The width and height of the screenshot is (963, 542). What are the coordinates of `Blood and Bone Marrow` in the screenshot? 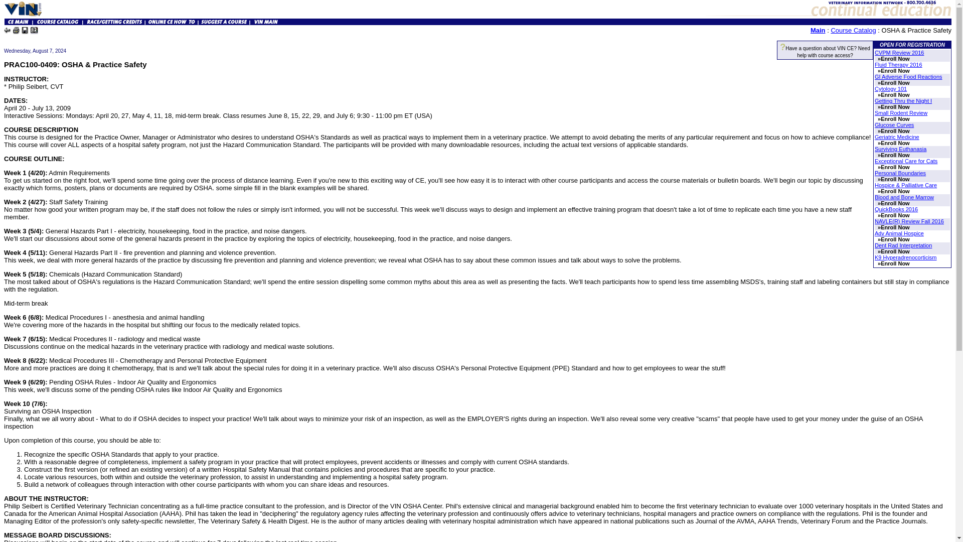 It's located at (904, 197).